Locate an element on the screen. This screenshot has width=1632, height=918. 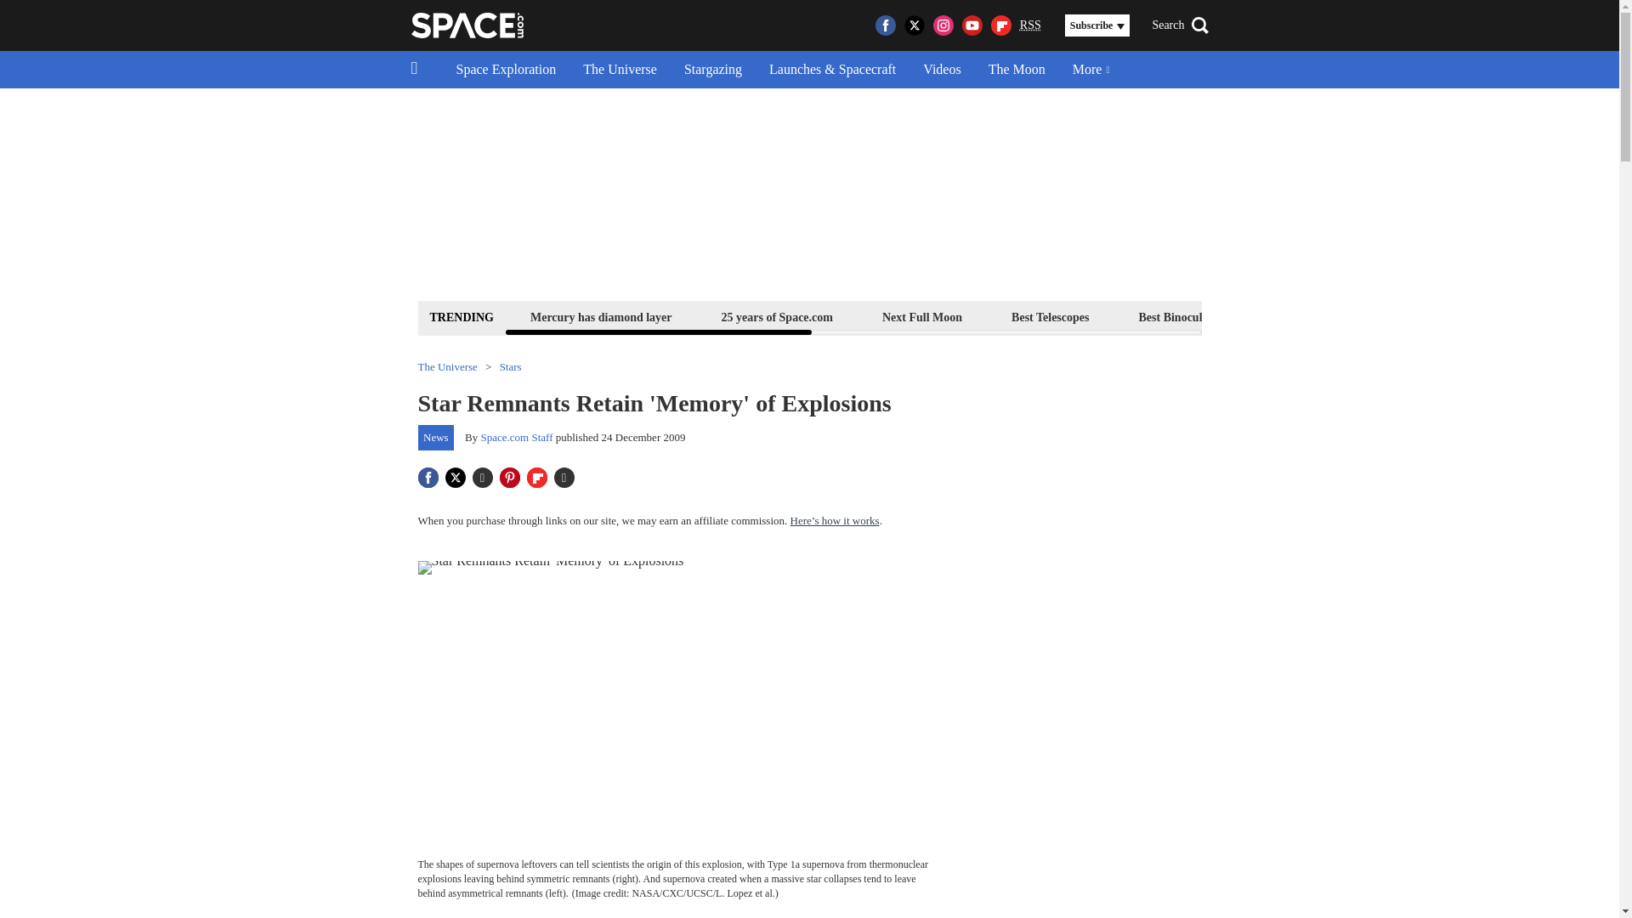
25 years of Space.com is located at coordinates (777, 316).